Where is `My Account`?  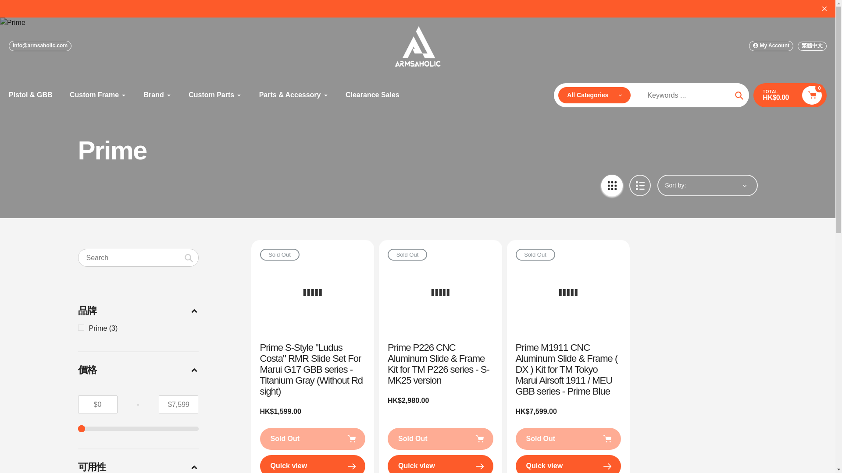 My Account is located at coordinates (771, 46).